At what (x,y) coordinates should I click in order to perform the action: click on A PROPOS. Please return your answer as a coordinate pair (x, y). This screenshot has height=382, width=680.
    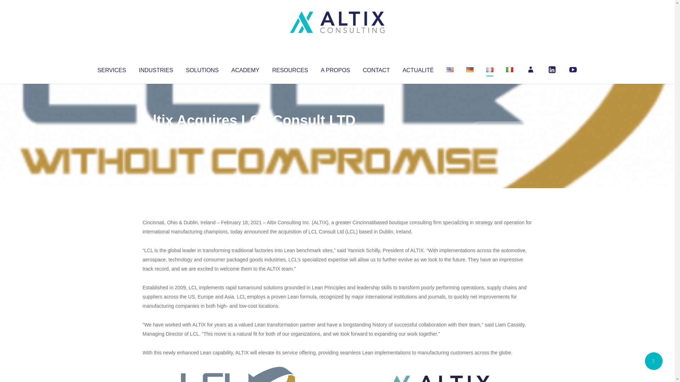
    Looking at the image, I should click on (335, 69).